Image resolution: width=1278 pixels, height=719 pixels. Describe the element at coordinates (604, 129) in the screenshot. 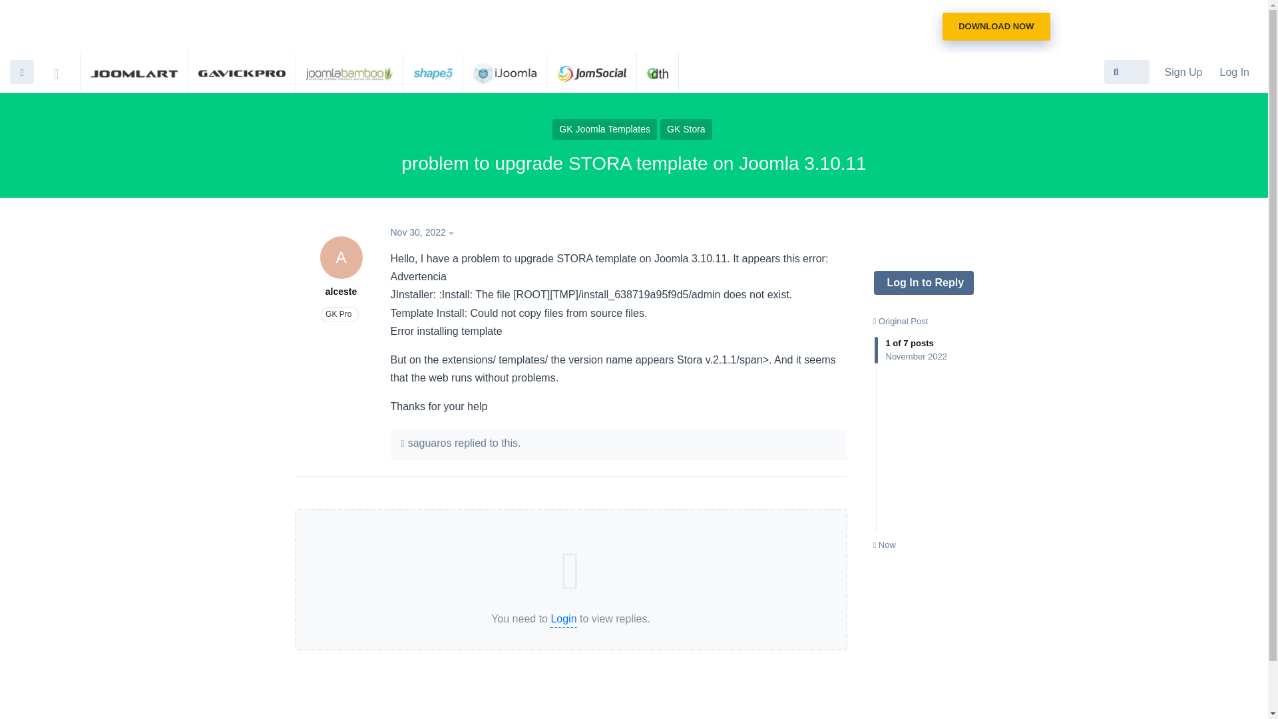

I see `GK Joomla Templates` at that location.